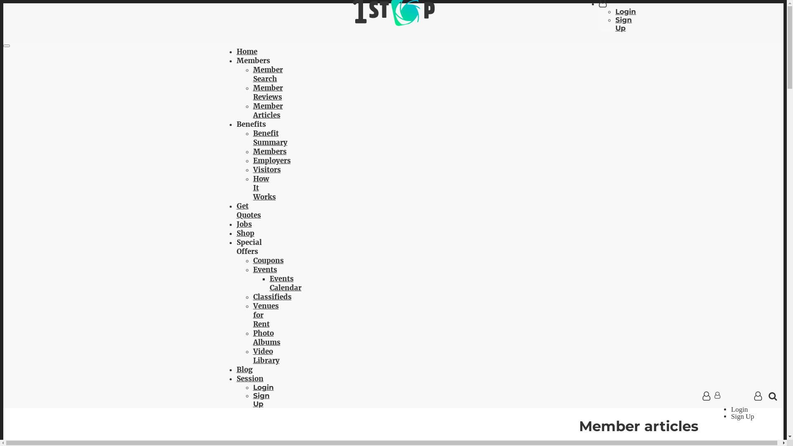  I want to click on Benefit Summary, so click(270, 138).